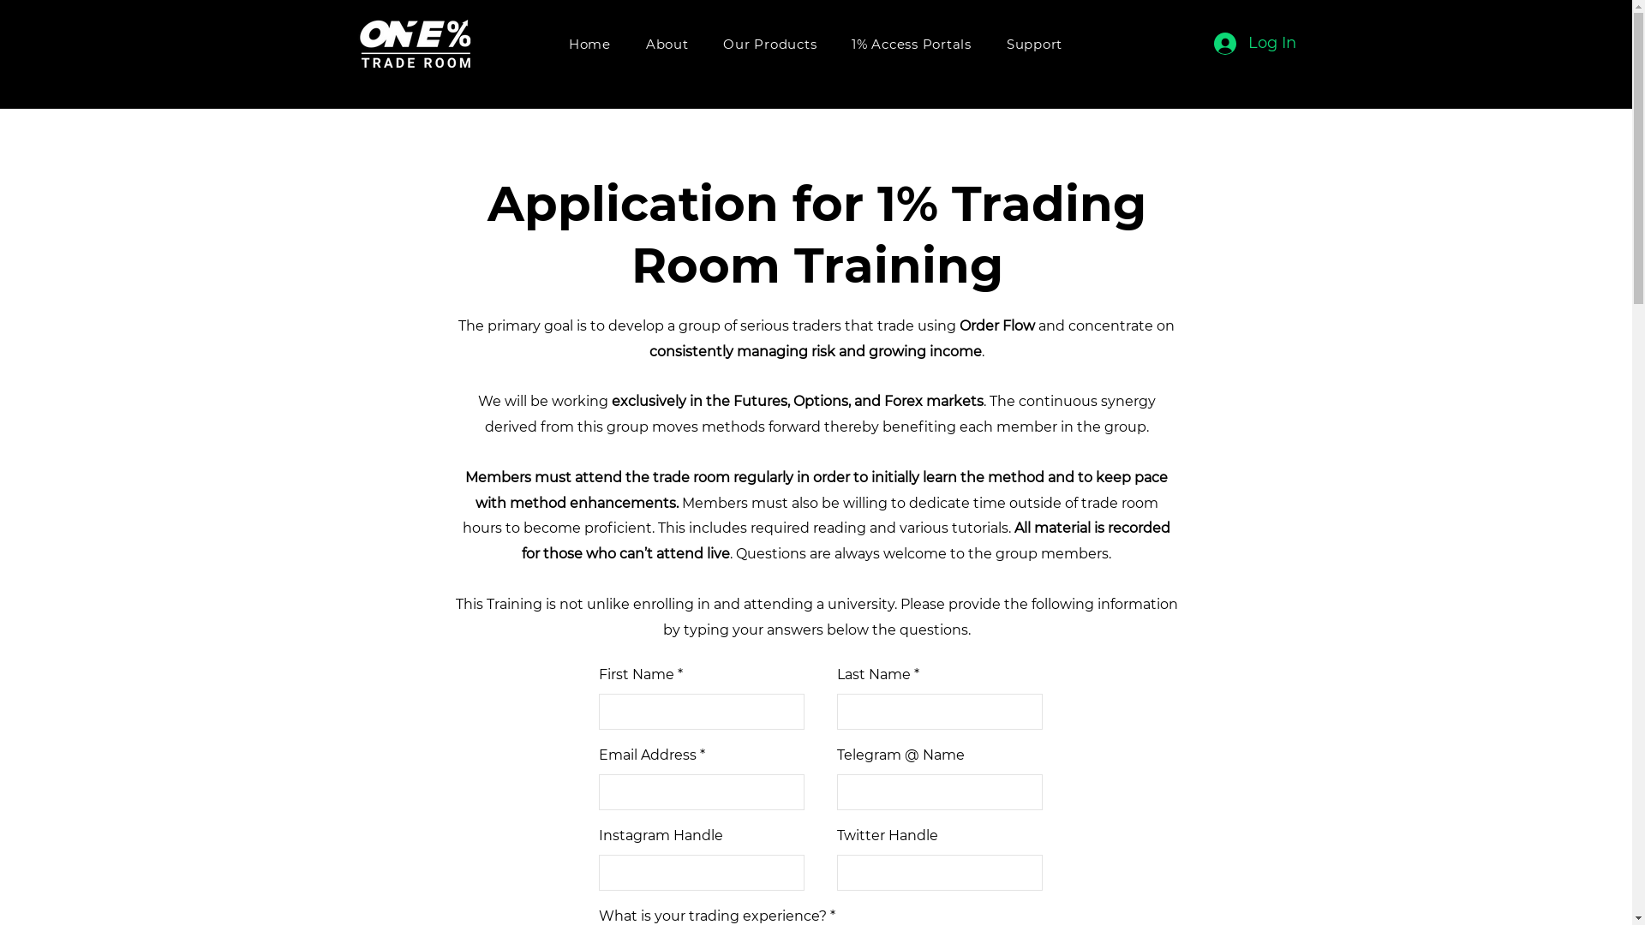  What do you see at coordinates (912, 45) in the screenshot?
I see `1% Access Portals` at bounding box center [912, 45].